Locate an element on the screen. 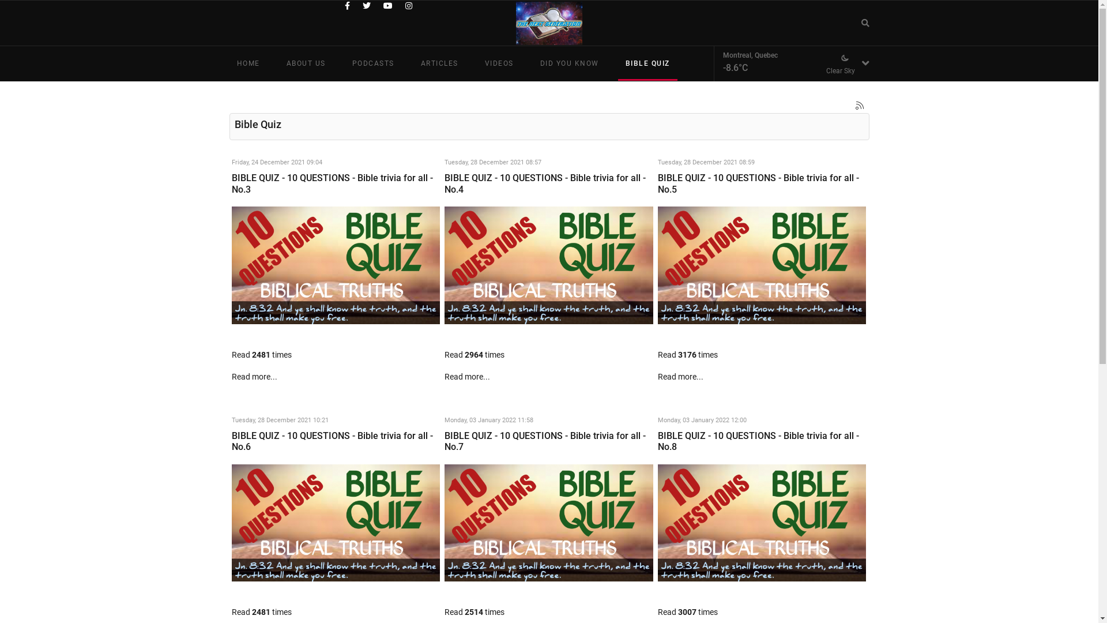 Image resolution: width=1107 pixels, height=623 pixels. BIBLE QUIZ - 10 QUESTIONS - Bible trivia for all - No.8 is located at coordinates (759, 441).